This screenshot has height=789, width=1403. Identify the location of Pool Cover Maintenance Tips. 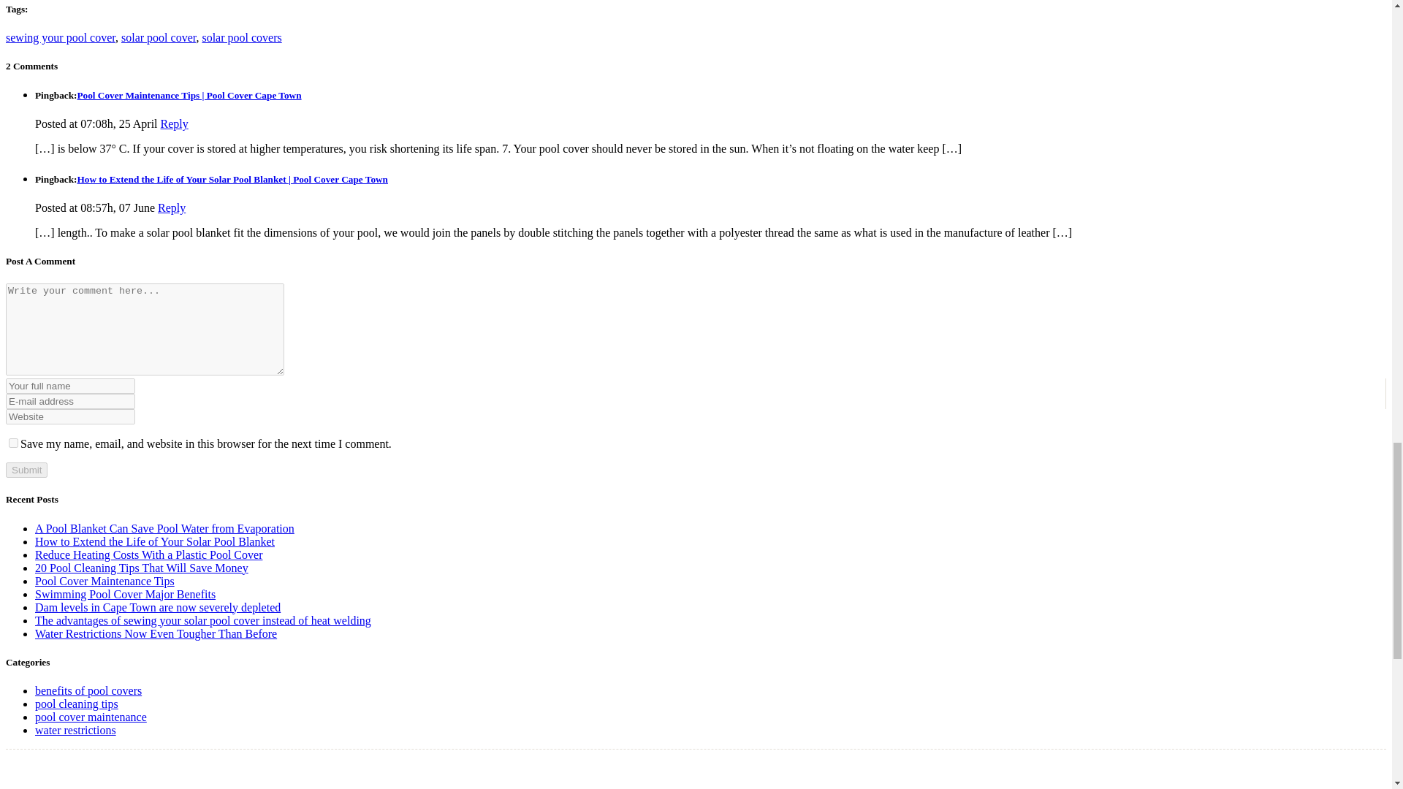
(104, 581).